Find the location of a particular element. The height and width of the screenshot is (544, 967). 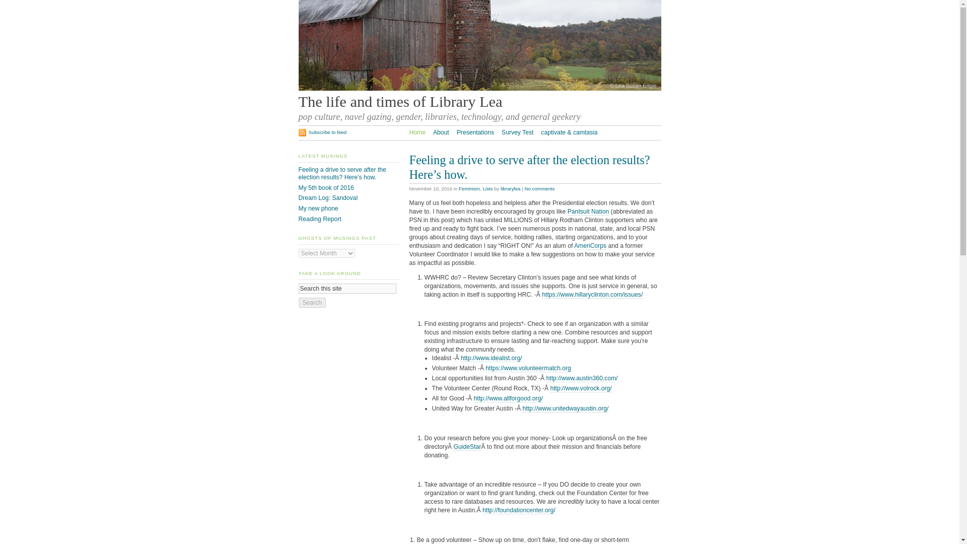

Presentations is located at coordinates (475, 132).